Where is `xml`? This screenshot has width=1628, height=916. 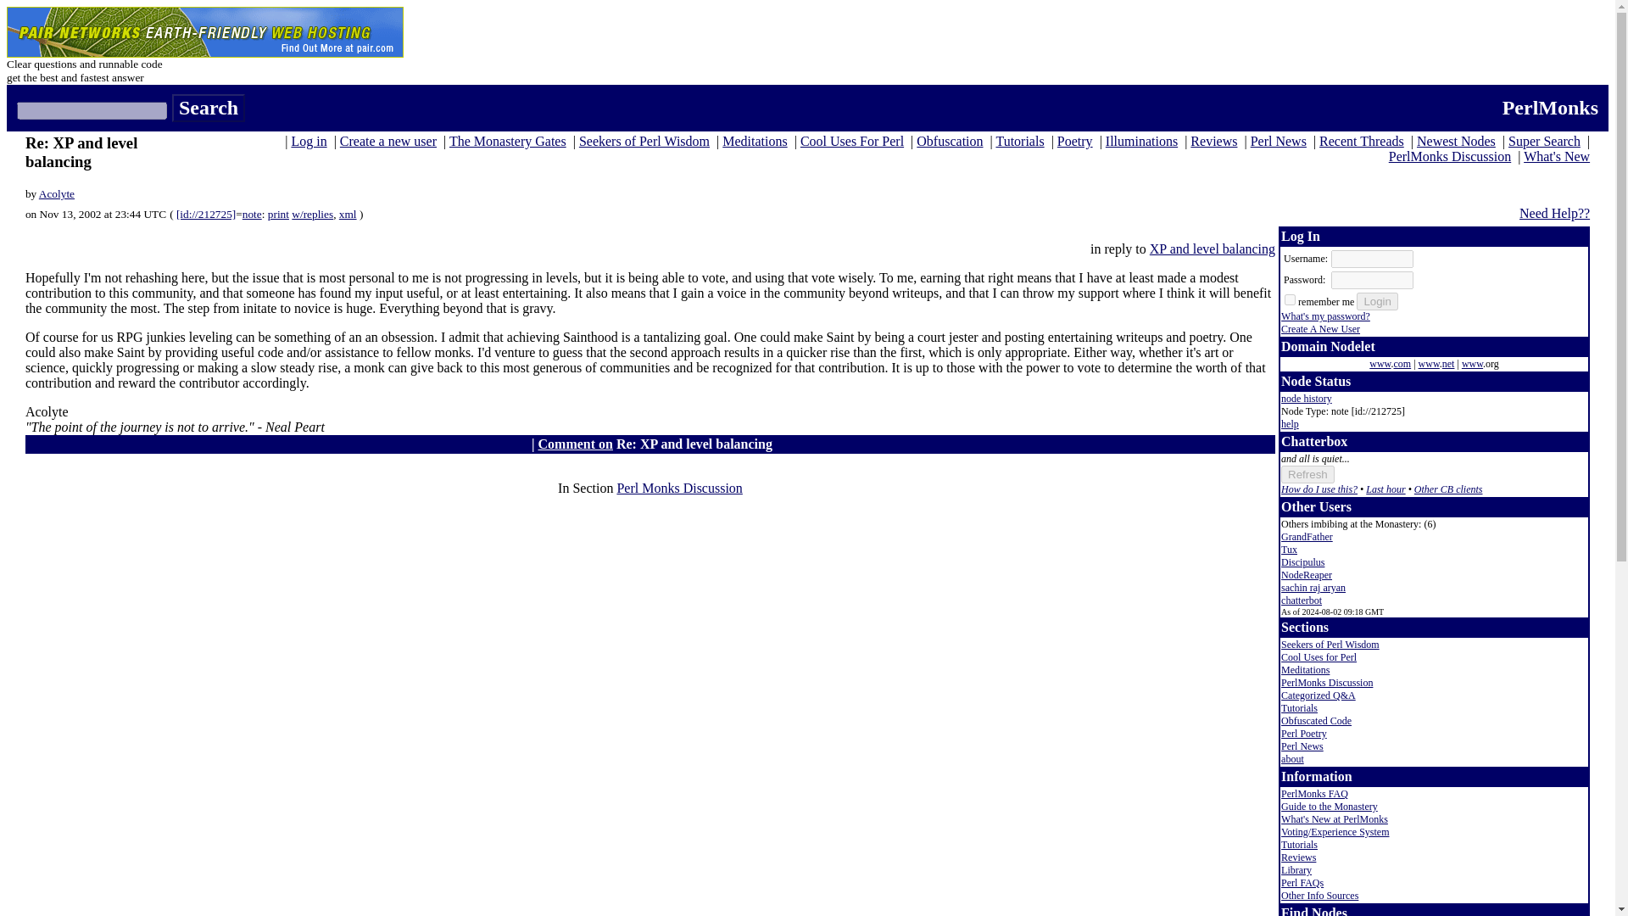
xml is located at coordinates (348, 214).